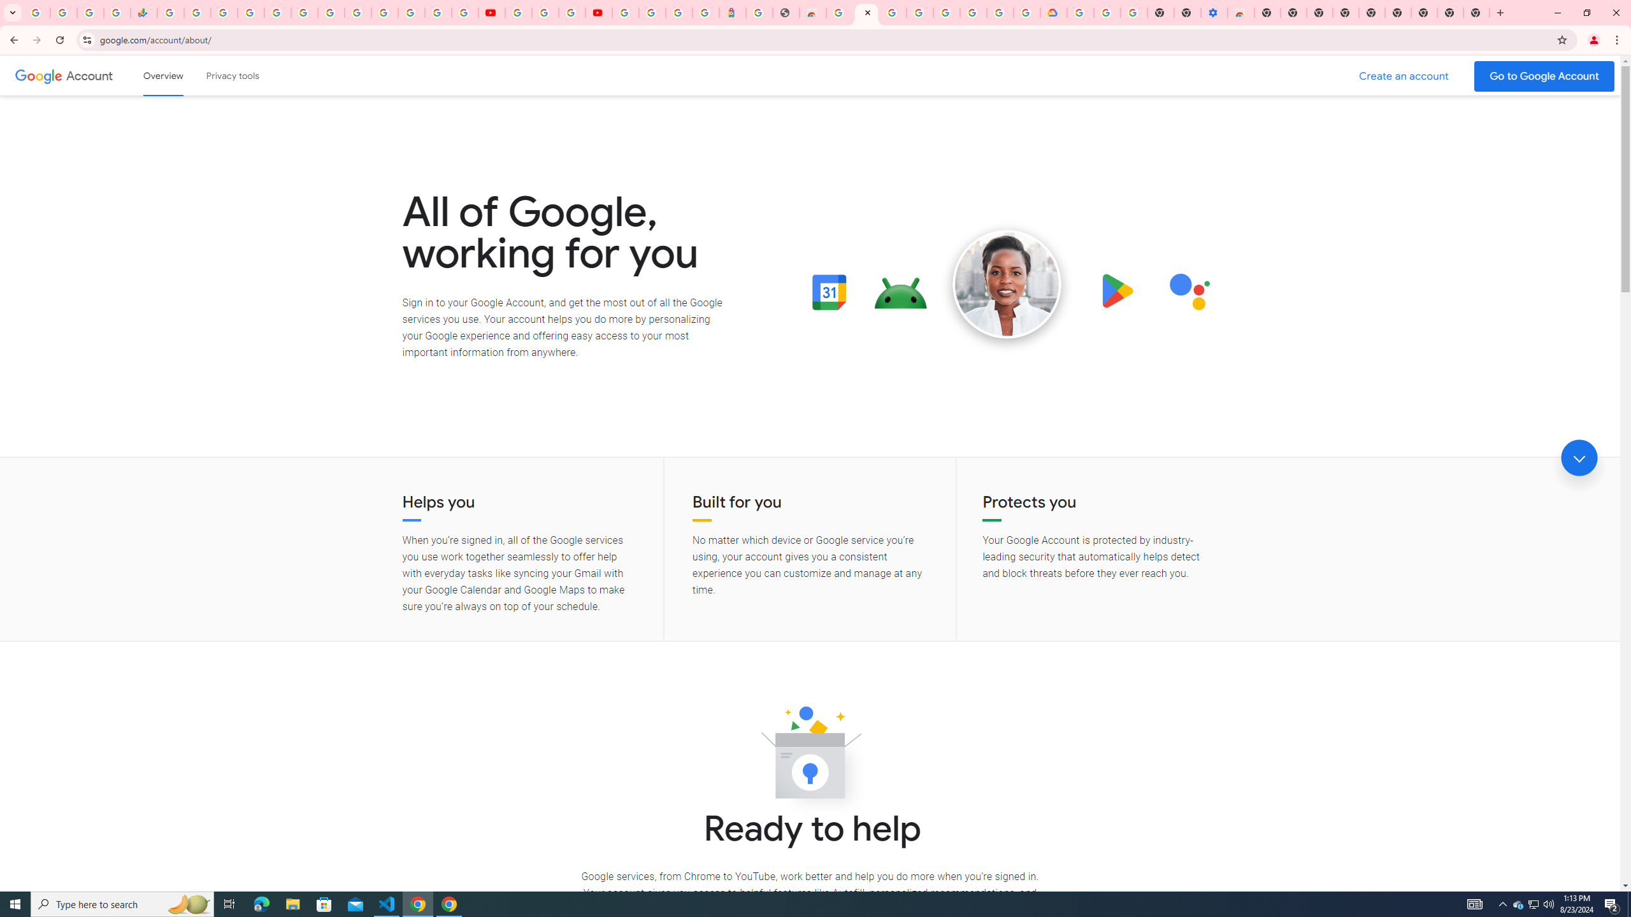  Describe the element at coordinates (920, 13) in the screenshot. I see `Sign in - Google Accounts` at that location.